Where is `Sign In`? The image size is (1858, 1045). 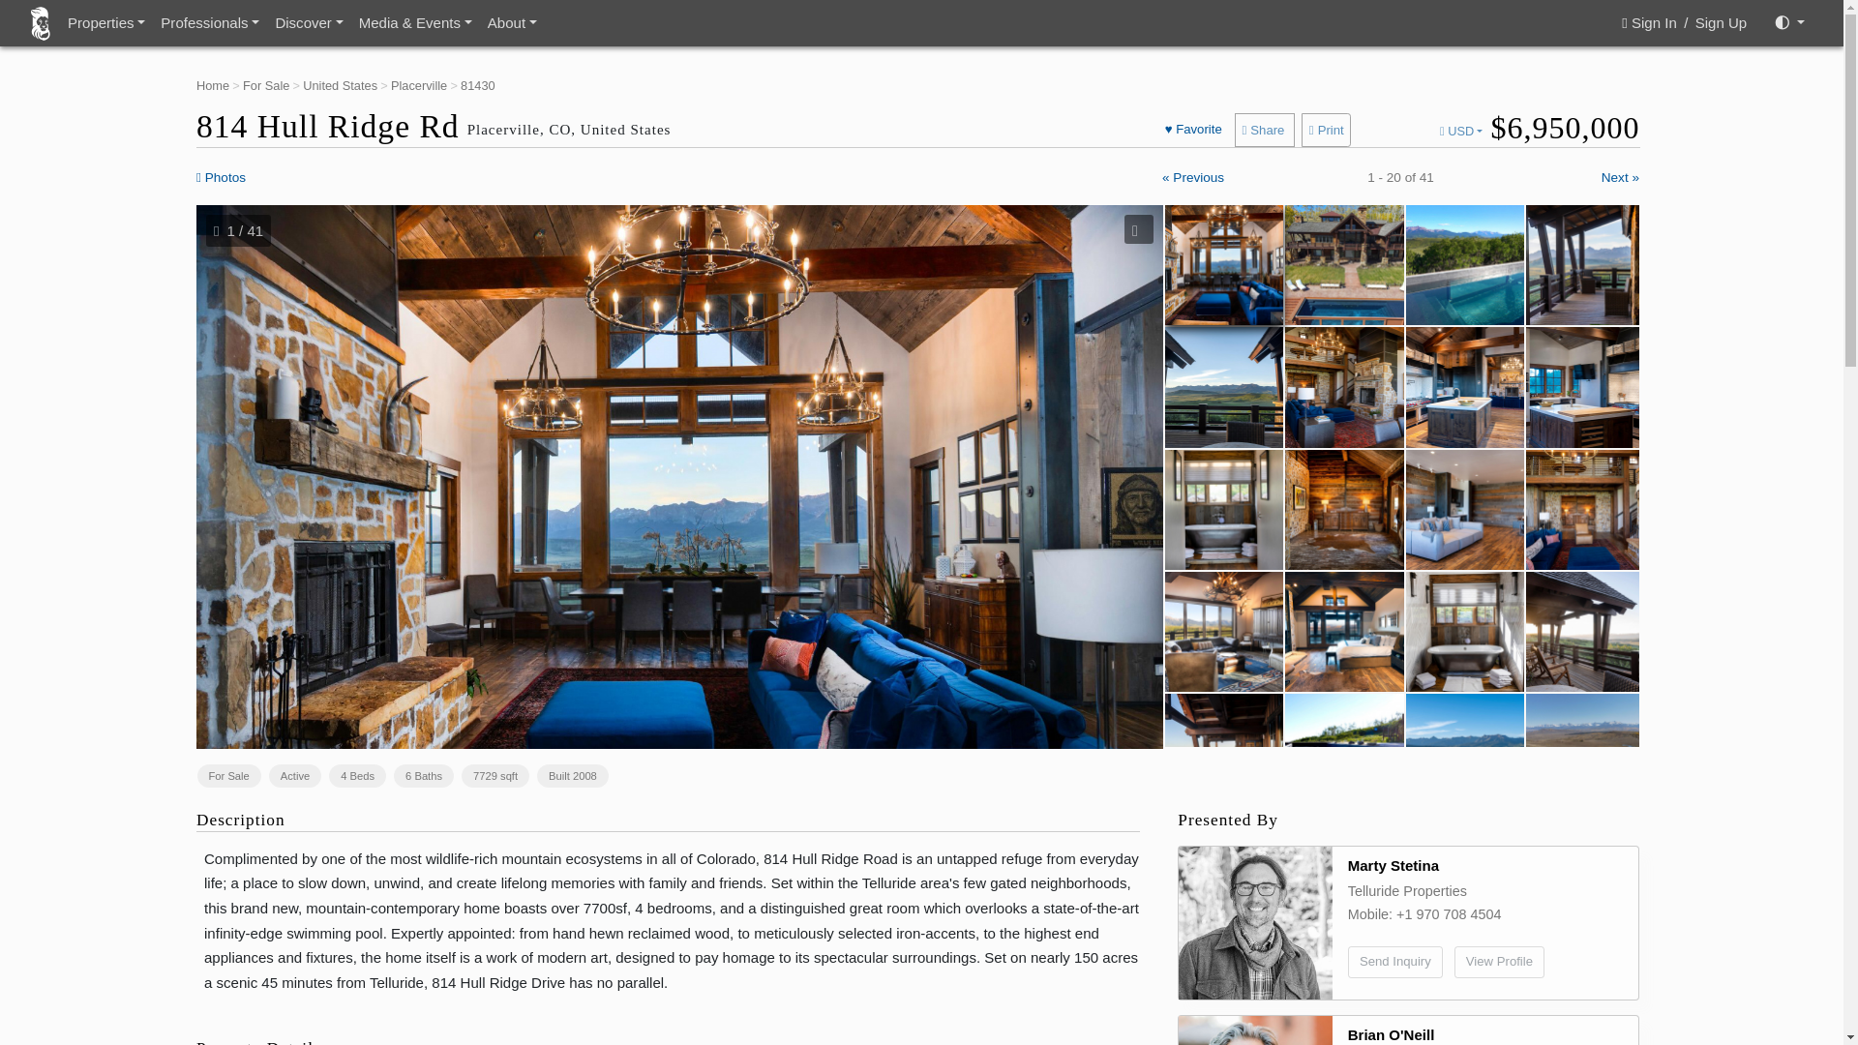 Sign In is located at coordinates (1651, 21).